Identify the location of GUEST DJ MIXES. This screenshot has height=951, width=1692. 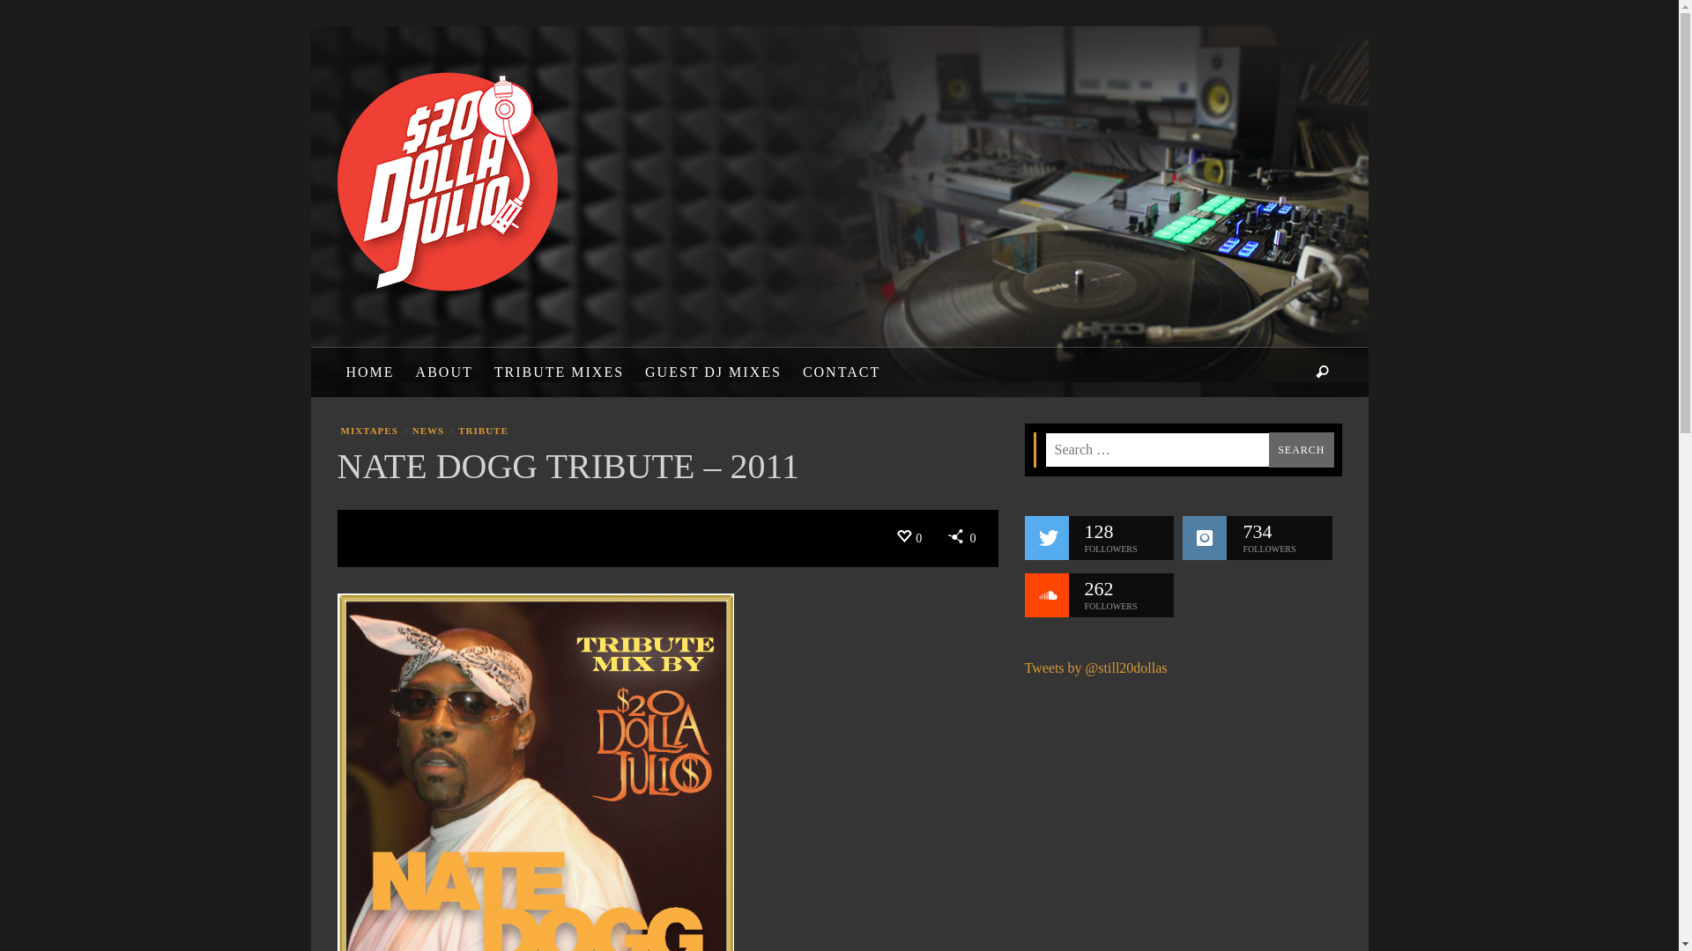
(714, 372).